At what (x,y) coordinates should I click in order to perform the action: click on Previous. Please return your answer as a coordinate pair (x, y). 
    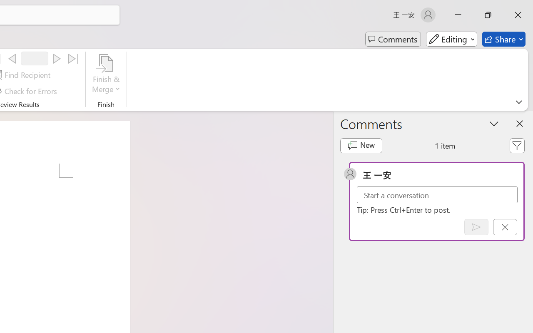
    Looking at the image, I should click on (12, 59).